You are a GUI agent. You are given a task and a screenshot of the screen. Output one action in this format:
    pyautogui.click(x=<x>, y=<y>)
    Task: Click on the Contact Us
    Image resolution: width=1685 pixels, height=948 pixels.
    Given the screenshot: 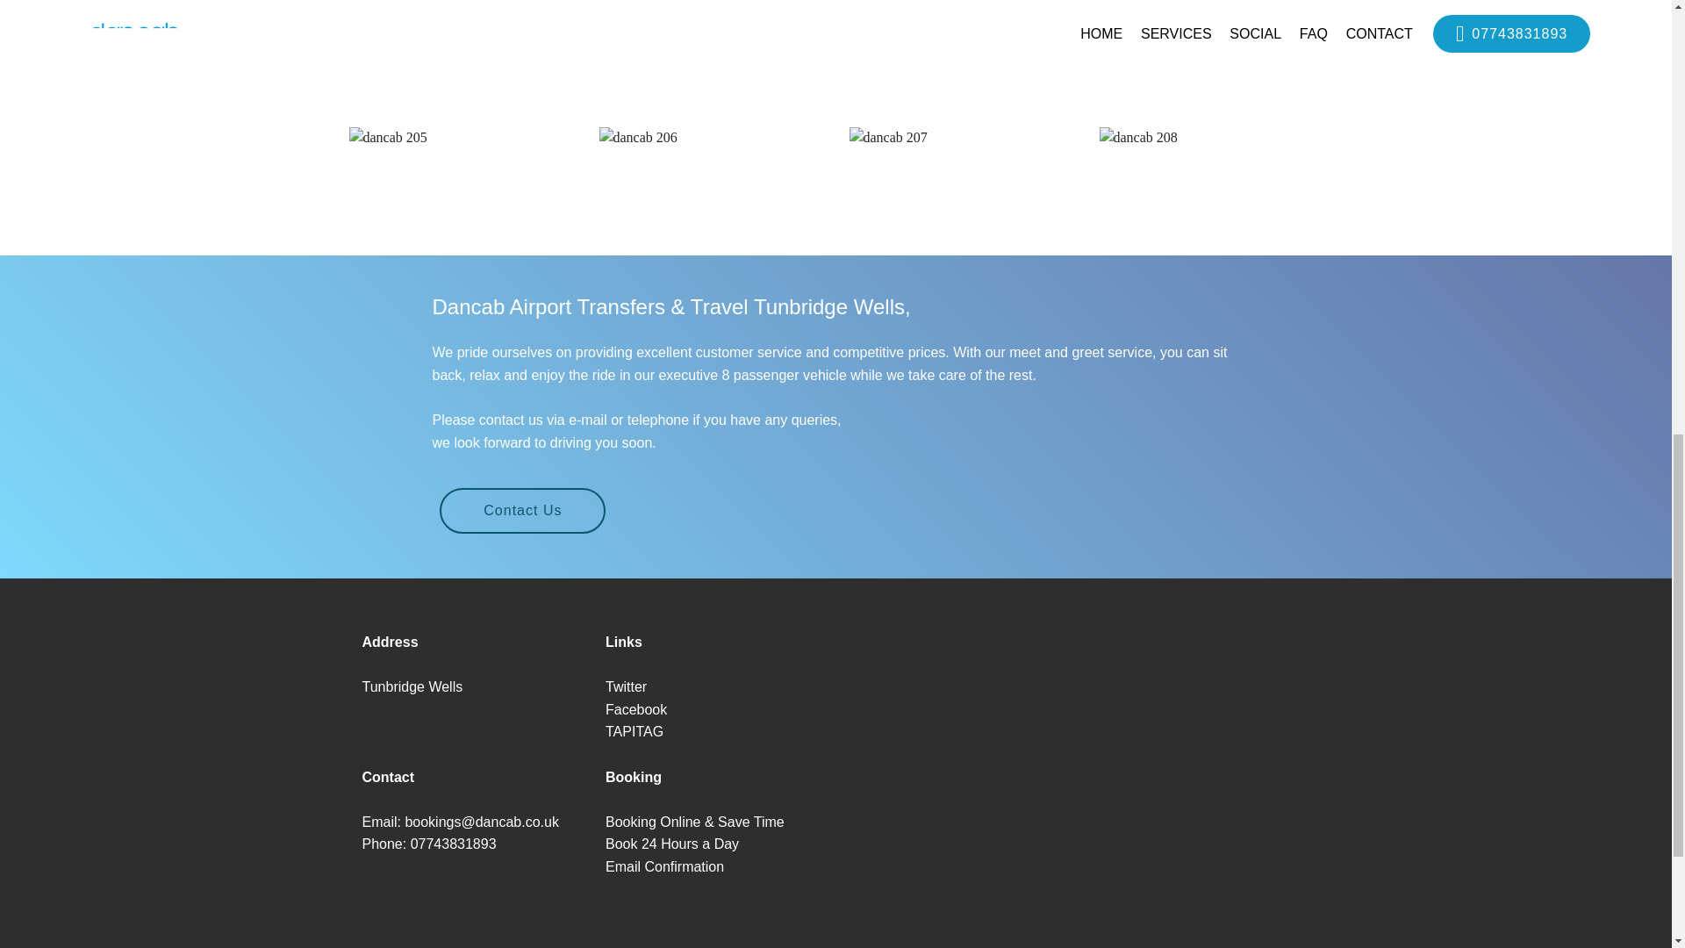 What is the action you would take?
    pyautogui.click(x=522, y=511)
    